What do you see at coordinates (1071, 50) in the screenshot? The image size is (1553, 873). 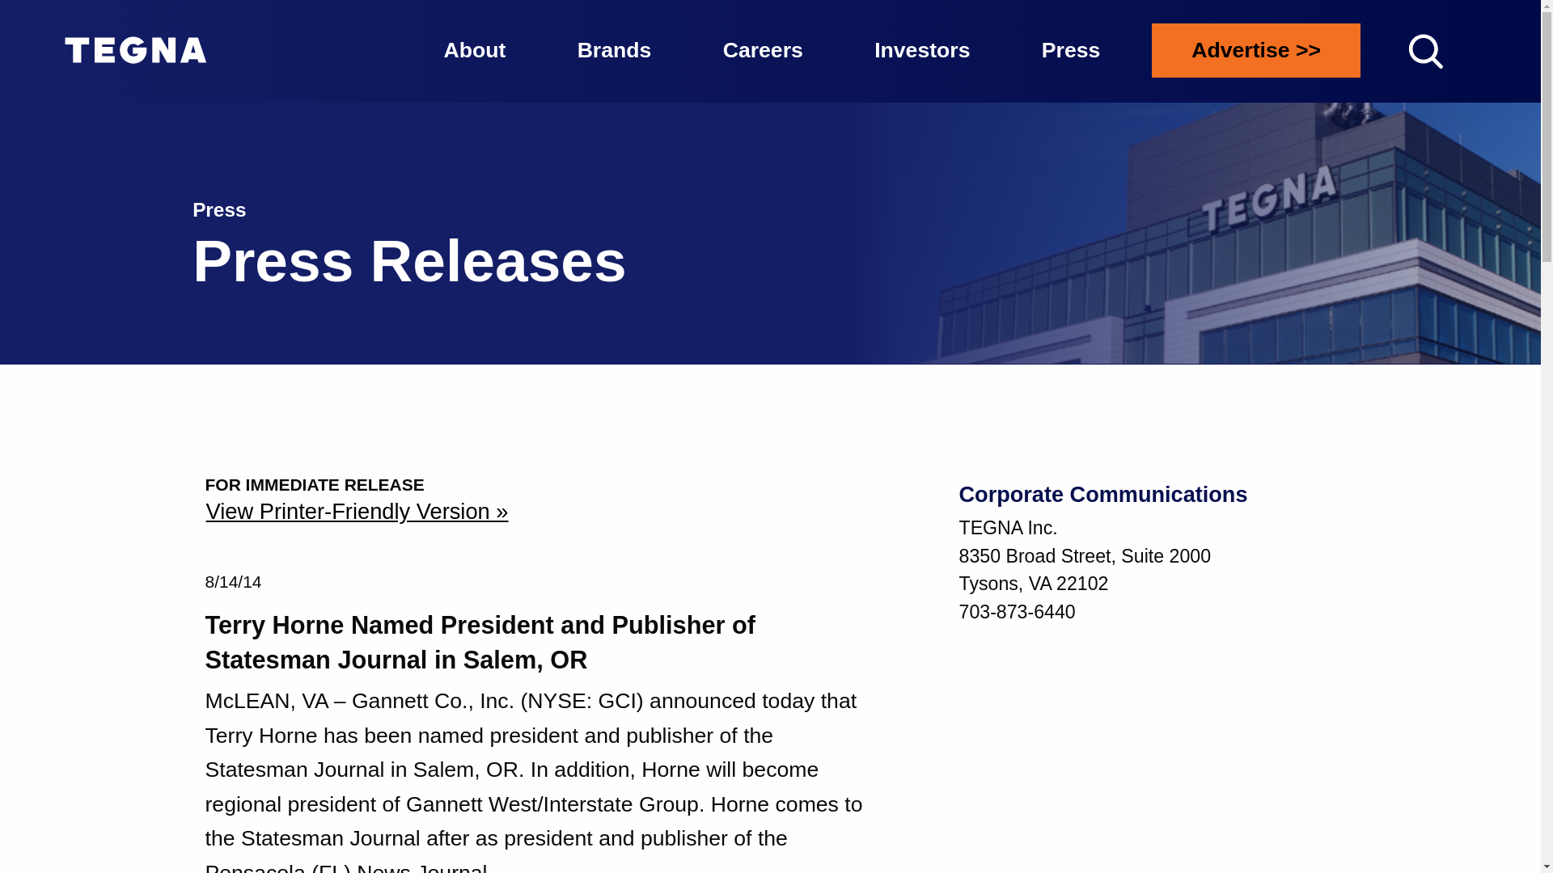 I see `Press` at bounding box center [1071, 50].